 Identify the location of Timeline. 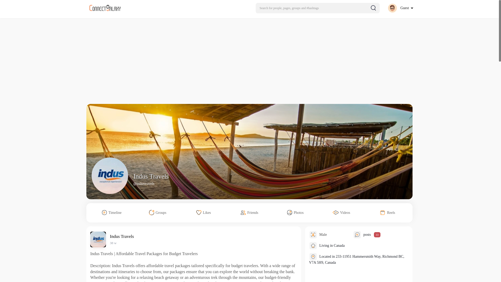
(112, 213).